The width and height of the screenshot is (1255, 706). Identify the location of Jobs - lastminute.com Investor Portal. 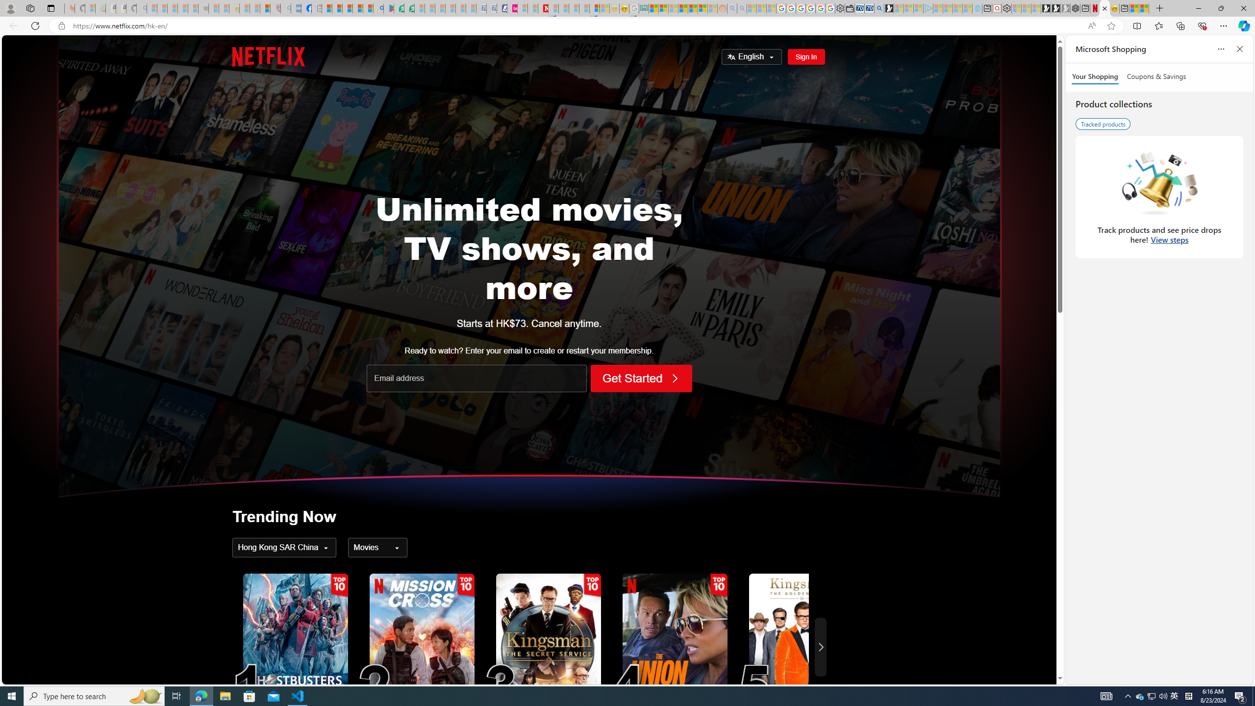
(512, 8).